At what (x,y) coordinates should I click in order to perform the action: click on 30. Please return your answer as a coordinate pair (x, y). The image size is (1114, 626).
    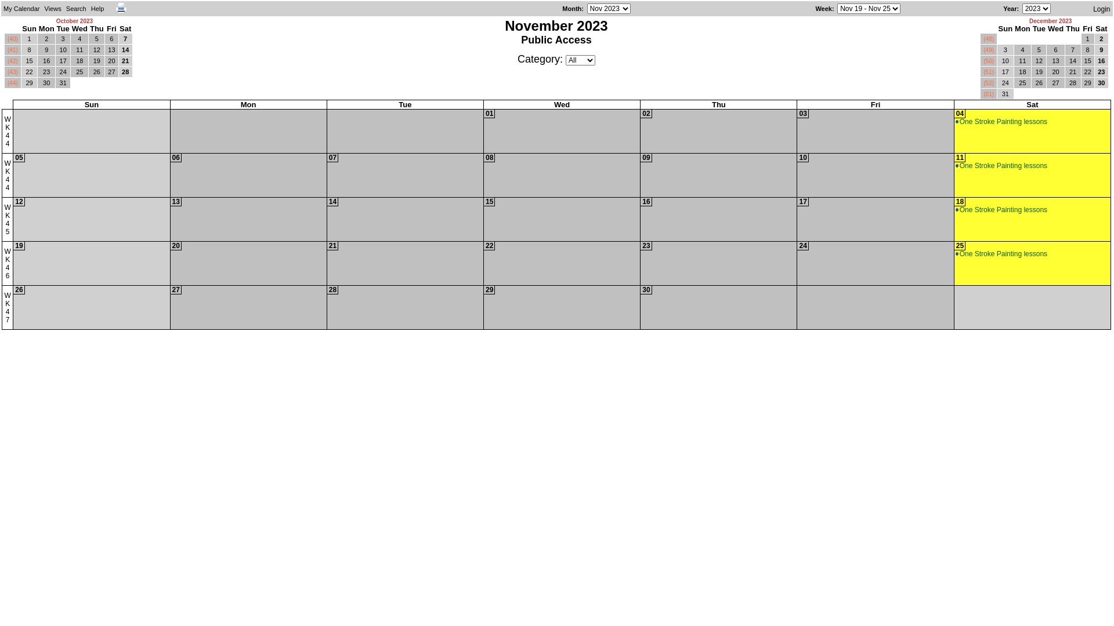
    Looking at the image, I should click on (1101, 83).